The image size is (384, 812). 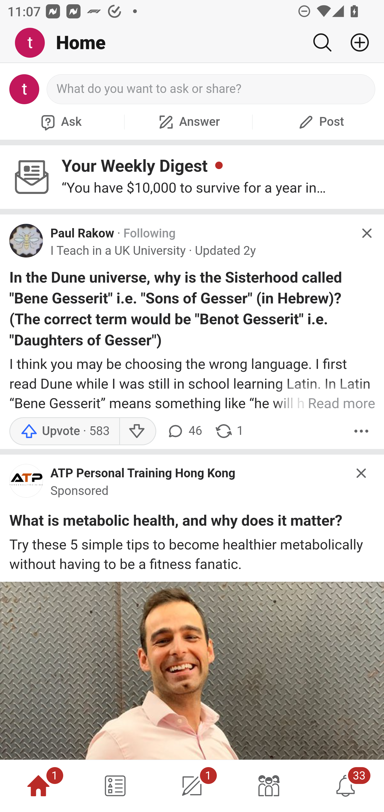 I want to click on Following, so click(x=150, y=234).